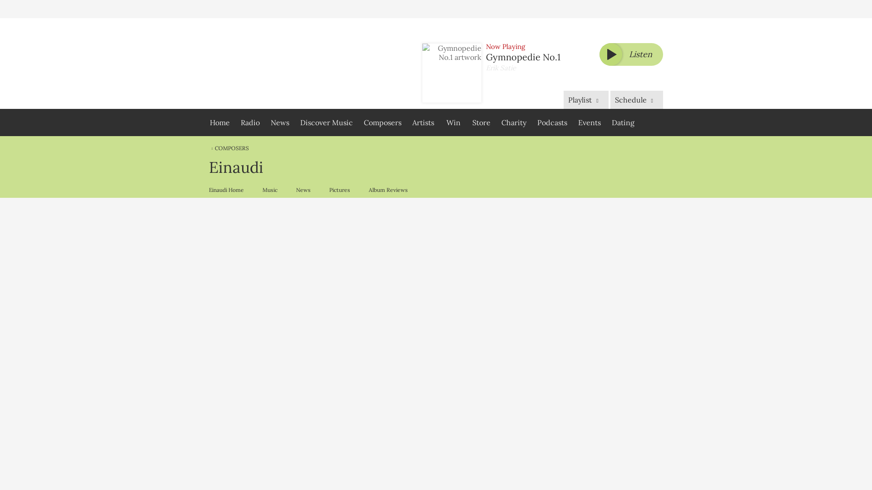 The image size is (872, 490). Describe the element at coordinates (280, 122) in the screenshot. I see `News` at that location.